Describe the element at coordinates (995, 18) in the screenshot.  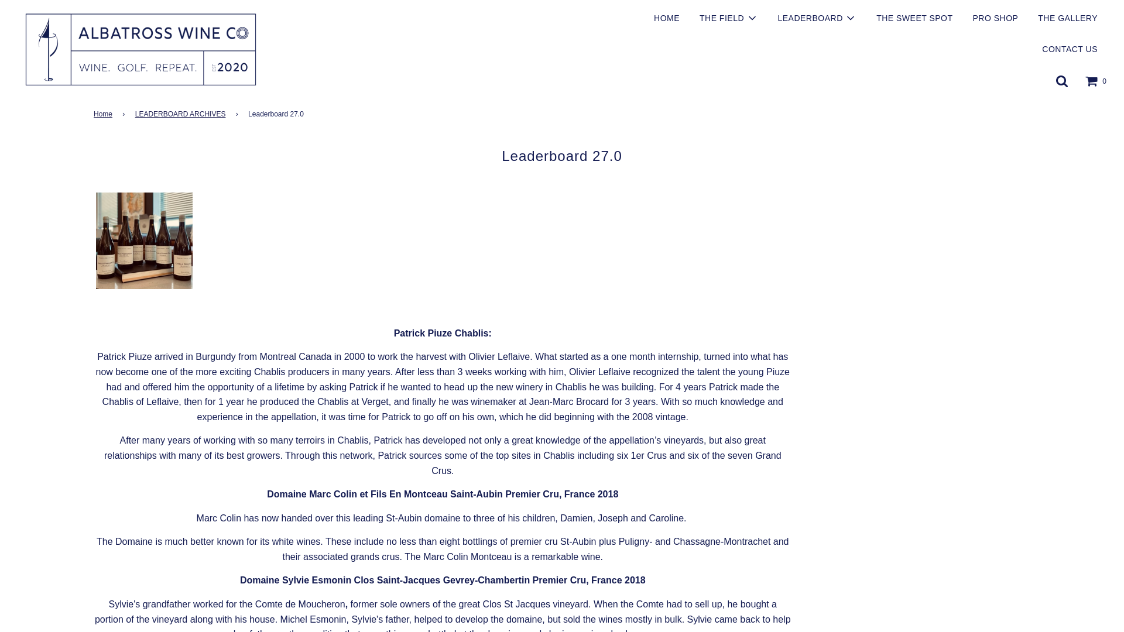
I see `PRO SHOP` at that location.